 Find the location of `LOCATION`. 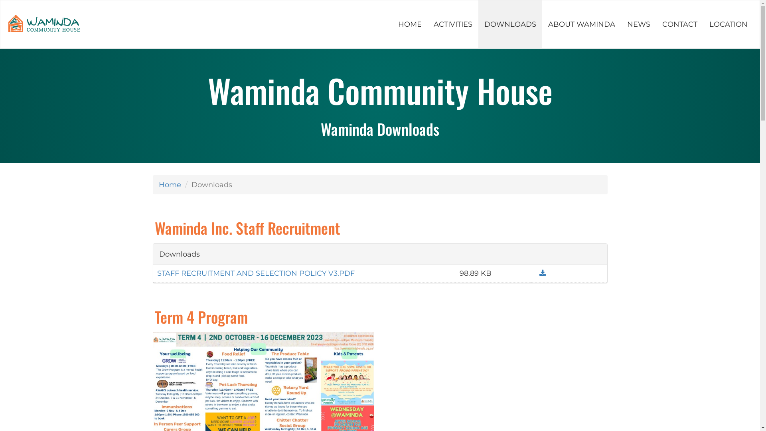

LOCATION is located at coordinates (728, 24).